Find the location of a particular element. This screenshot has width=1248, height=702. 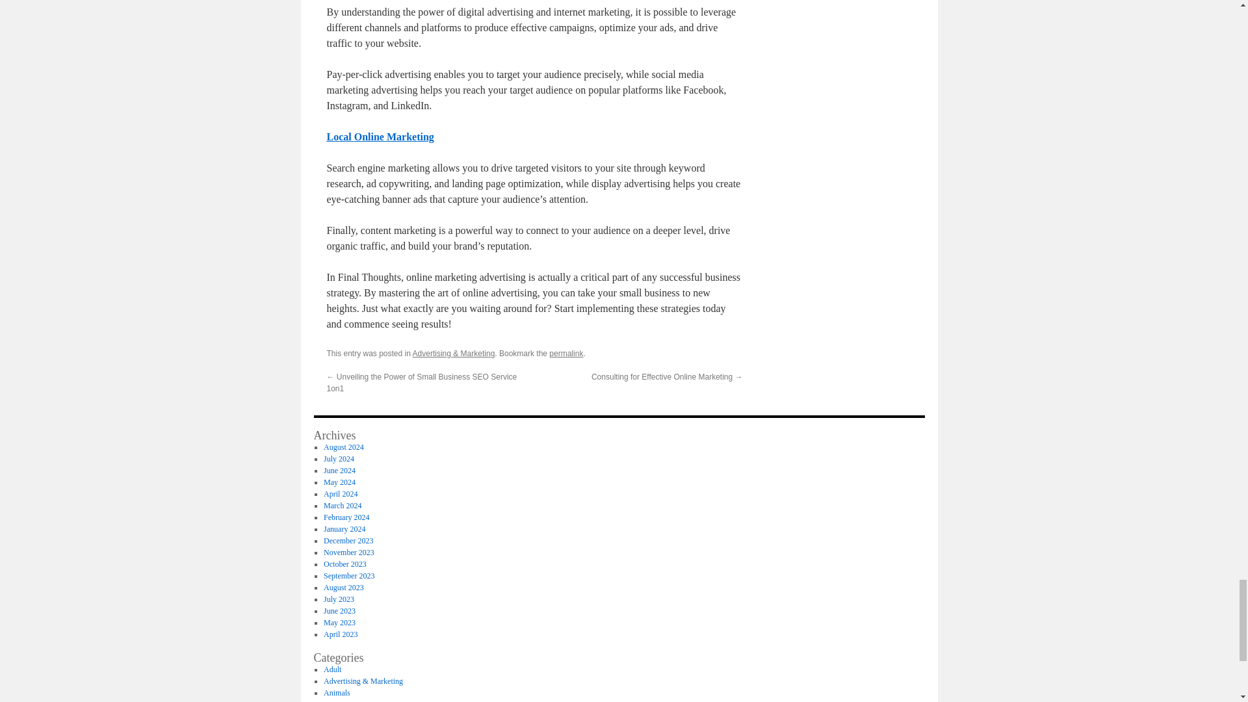

July 2024 is located at coordinates (339, 458).